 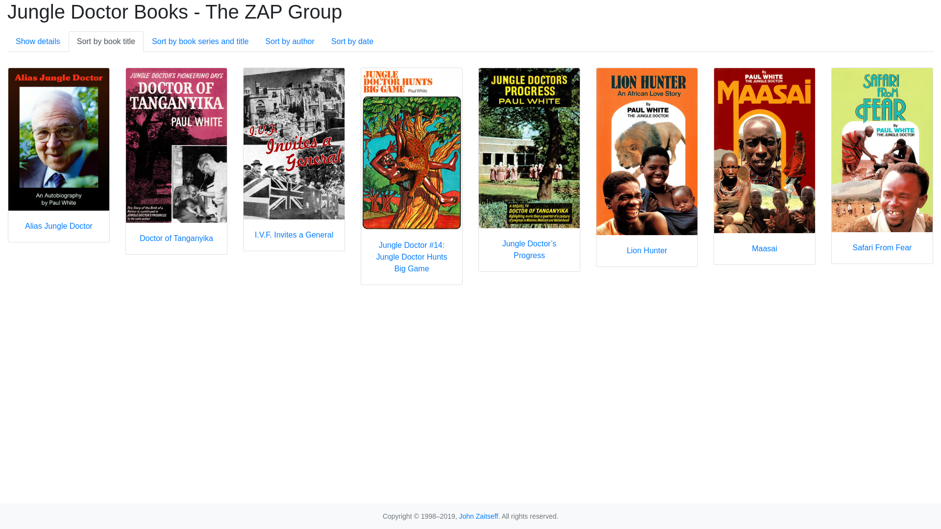 What do you see at coordinates (38, 42) in the screenshot?
I see `Show details` at bounding box center [38, 42].